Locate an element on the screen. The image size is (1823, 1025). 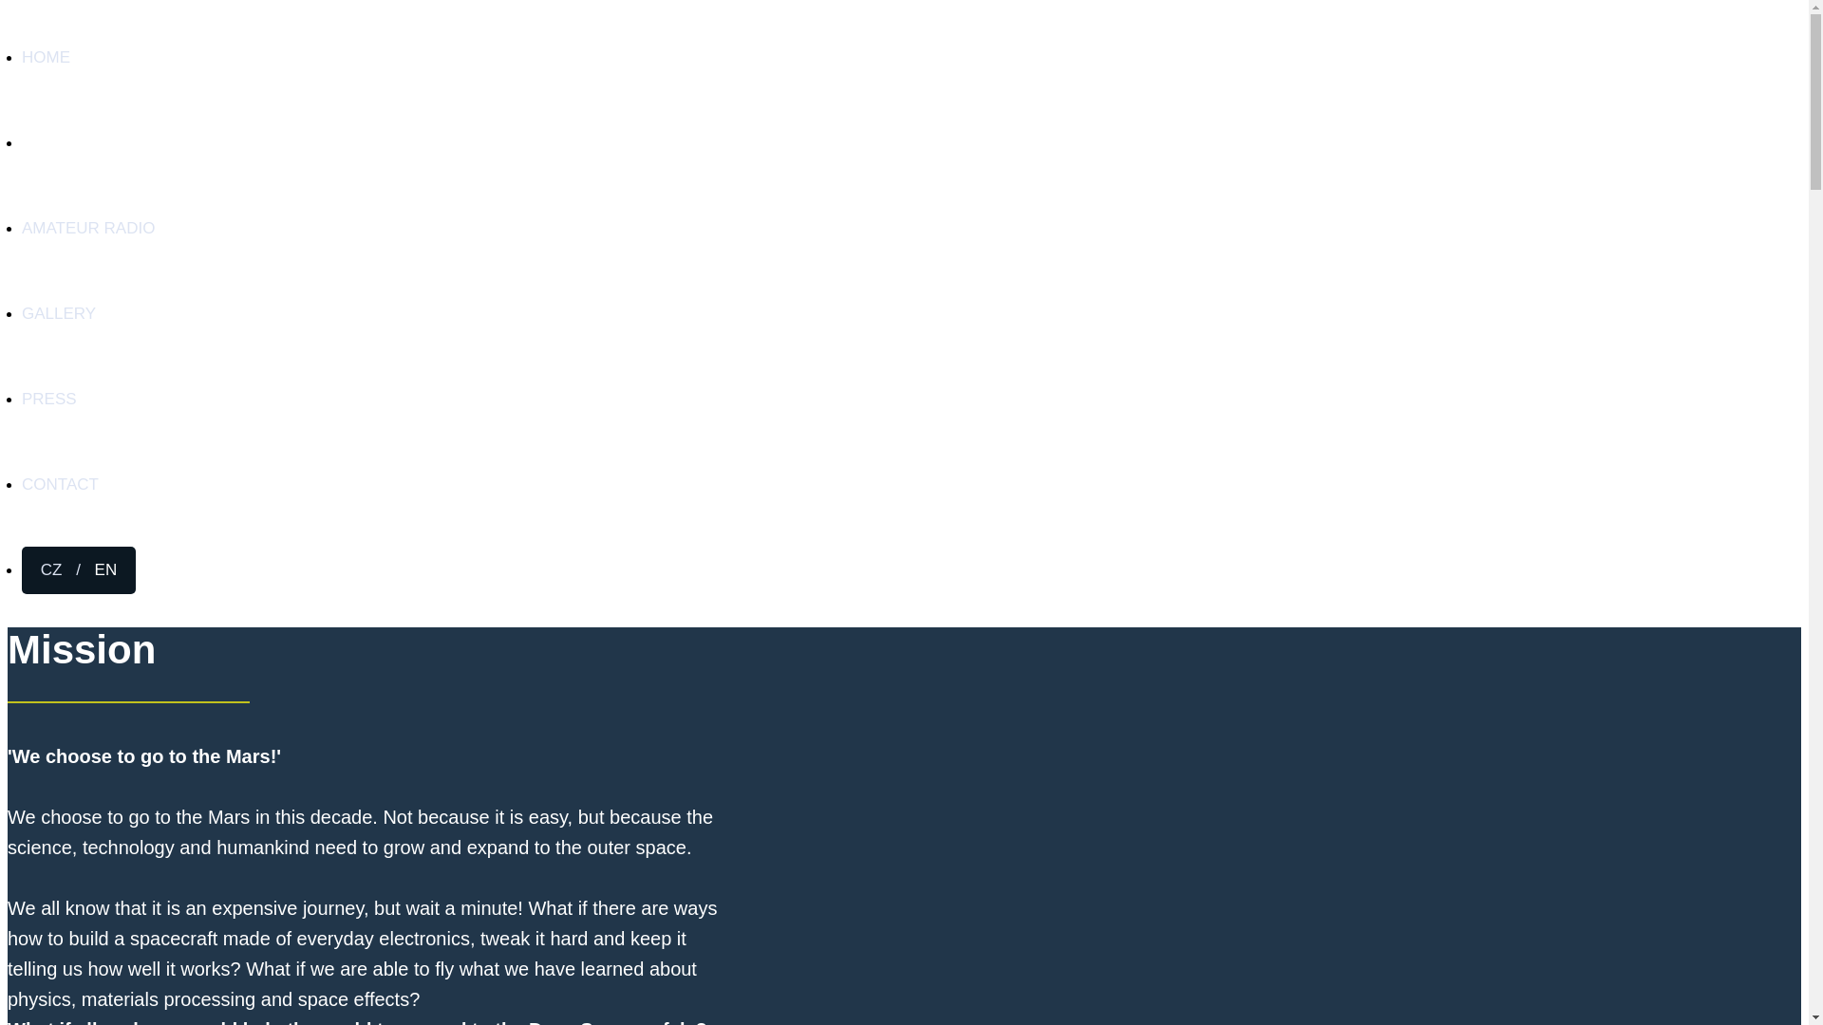
CZ is located at coordinates (53, 569).